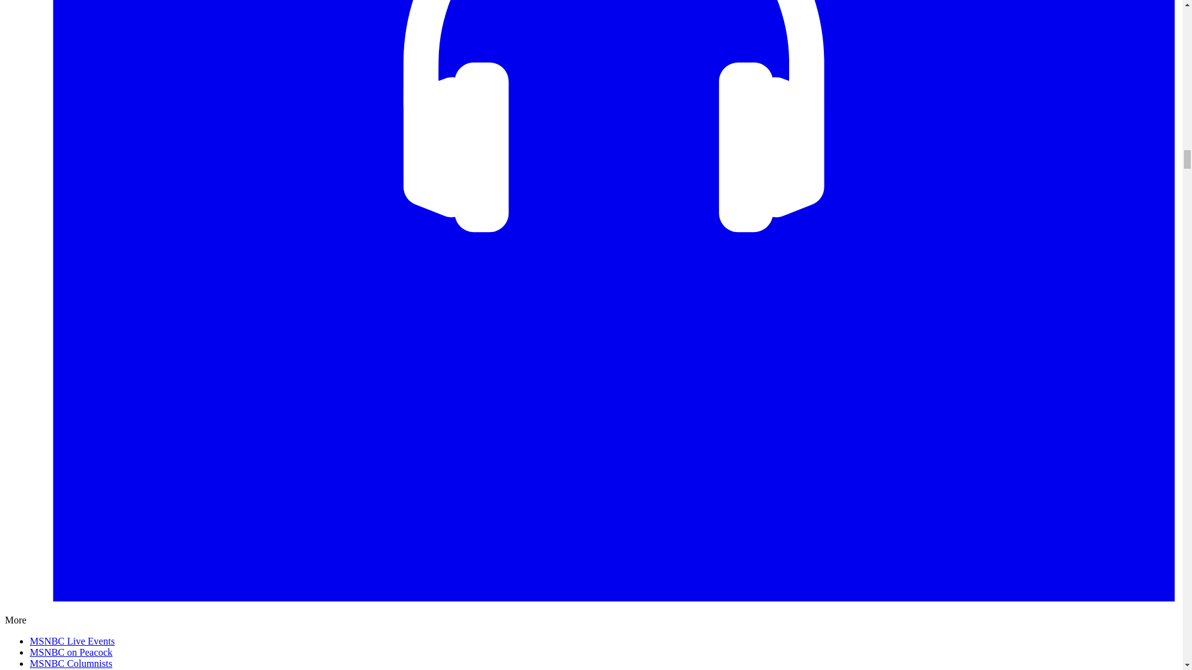 This screenshot has height=670, width=1192. Describe the element at coordinates (71, 652) in the screenshot. I see `MSNBC on Peacock` at that location.